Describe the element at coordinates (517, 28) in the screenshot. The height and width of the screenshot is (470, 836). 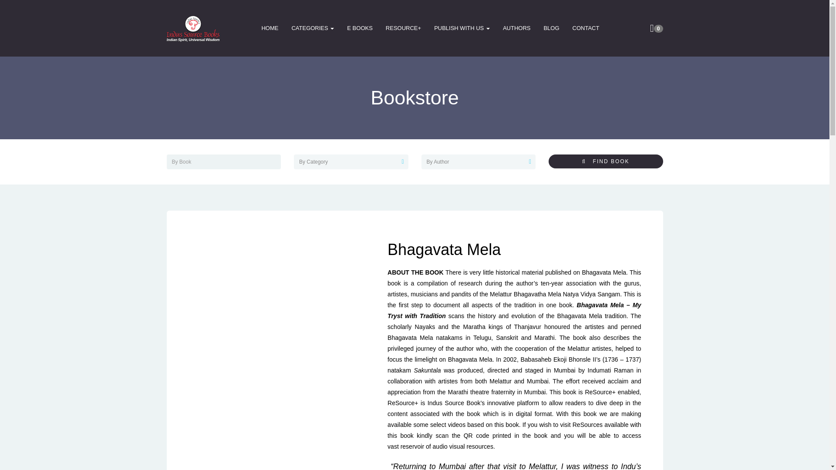
I see `AUTHORS` at that location.